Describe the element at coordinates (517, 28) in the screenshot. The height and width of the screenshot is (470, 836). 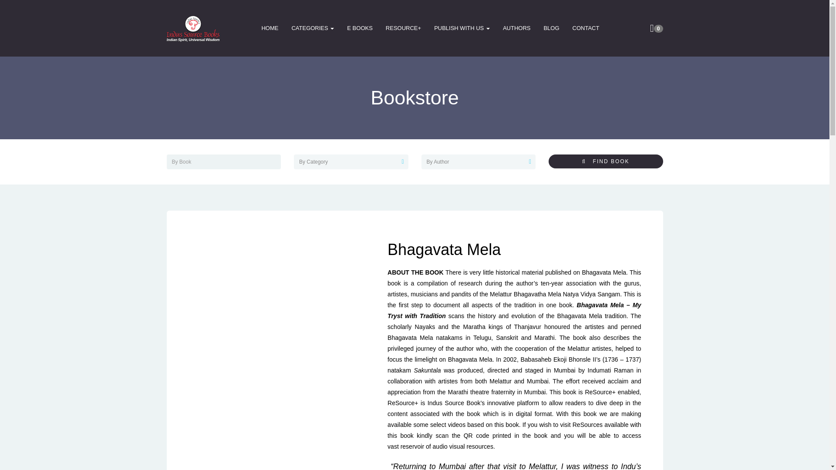
I see `AUTHORS` at that location.